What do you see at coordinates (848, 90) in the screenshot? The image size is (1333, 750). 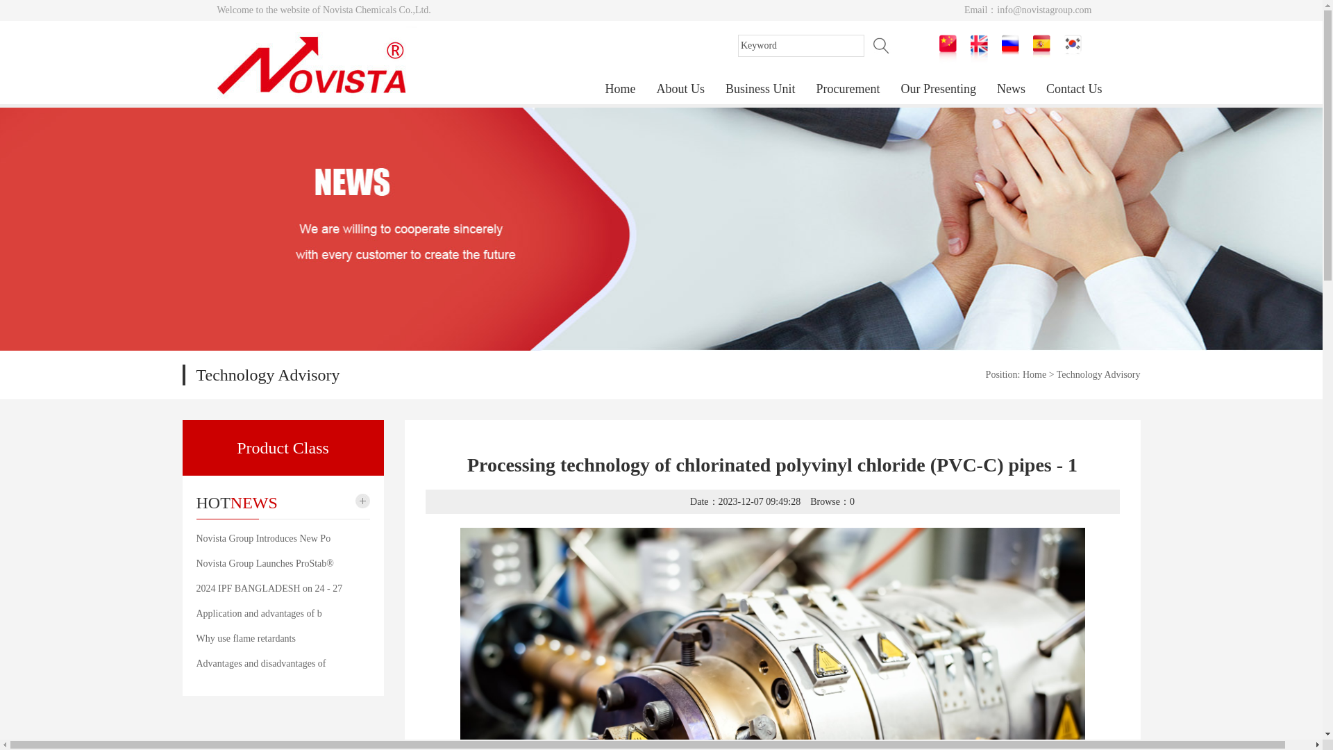 I see `Procurement` at bounding box center [848, 90].